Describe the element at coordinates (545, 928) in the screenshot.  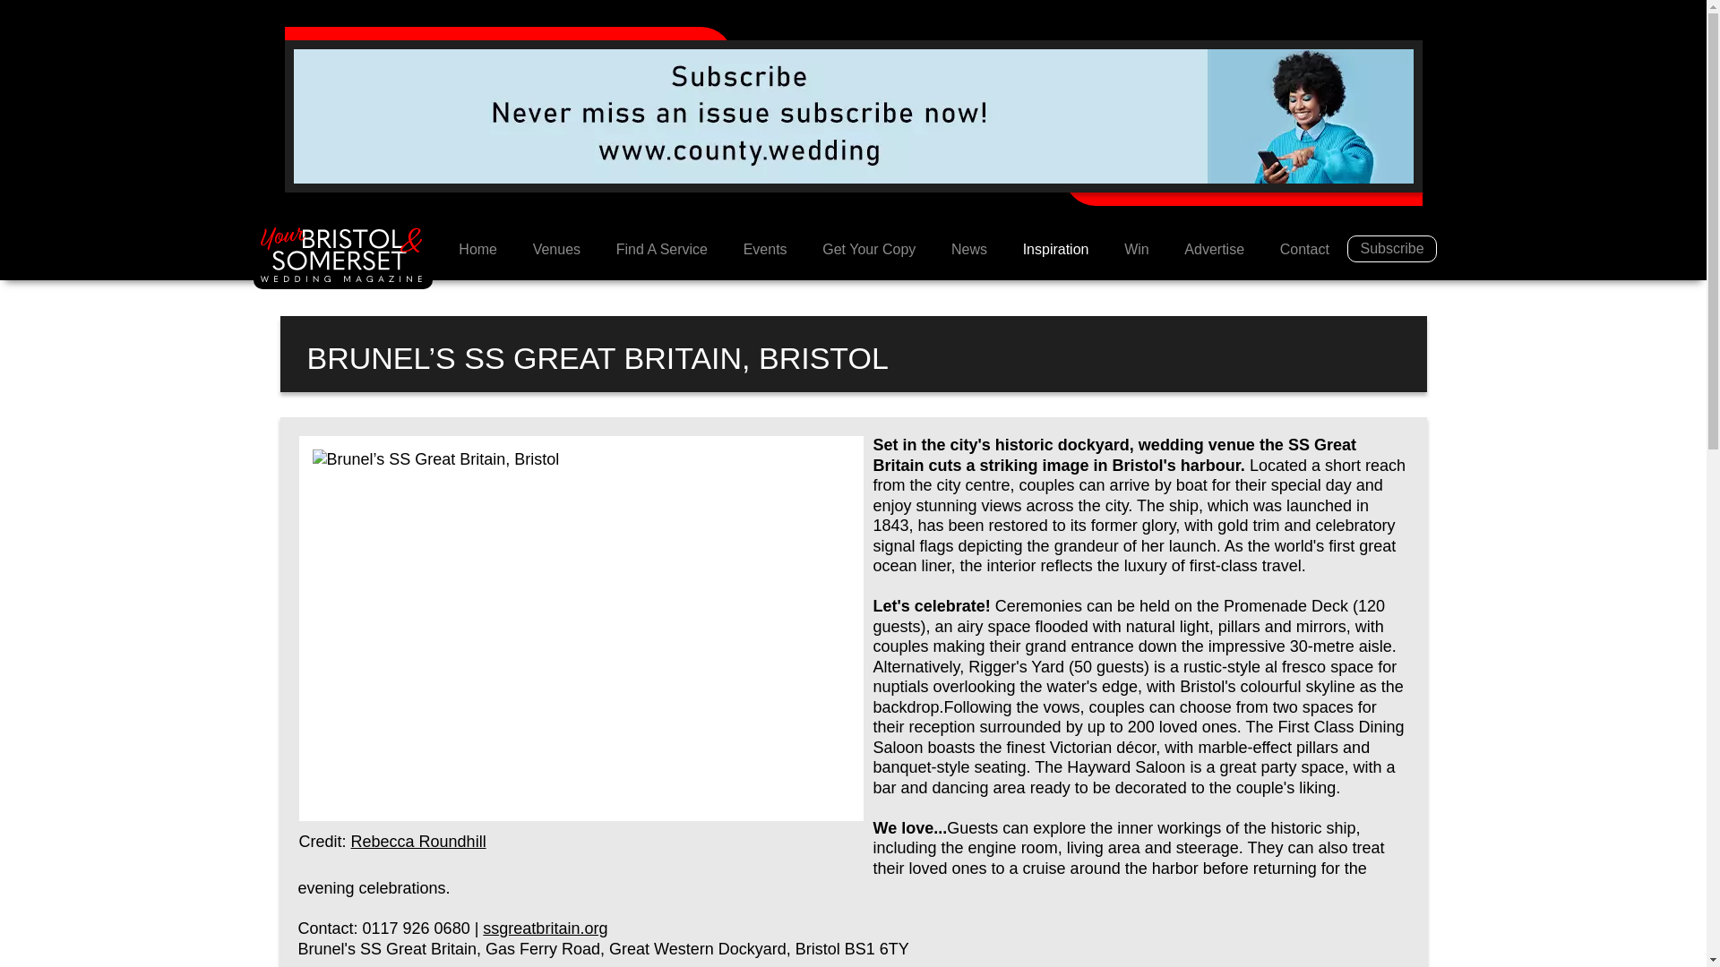
I see `ssgreatbritain.org` at that location.